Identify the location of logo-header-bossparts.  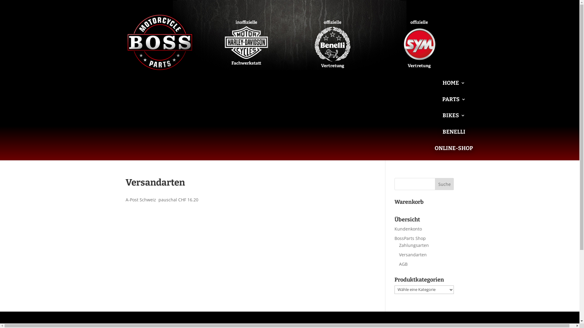
(159, 43).